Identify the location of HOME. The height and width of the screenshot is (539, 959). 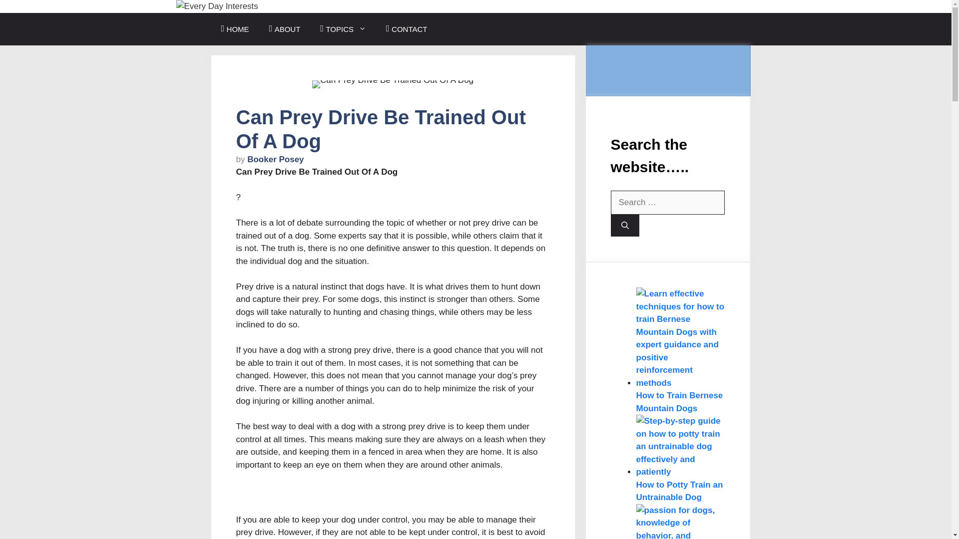
(235, 29).